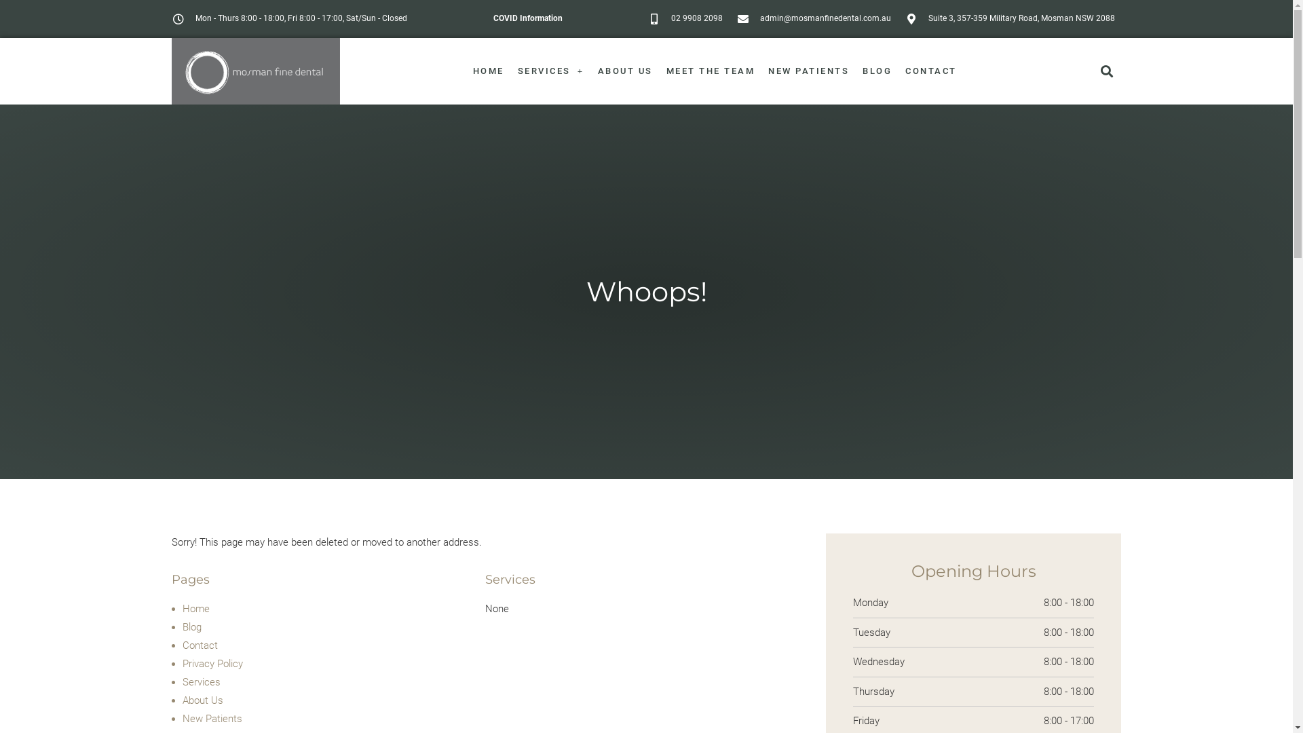  Describe the element at coordinates (200, 645) in the screenshot. I see `Contact` at that location.